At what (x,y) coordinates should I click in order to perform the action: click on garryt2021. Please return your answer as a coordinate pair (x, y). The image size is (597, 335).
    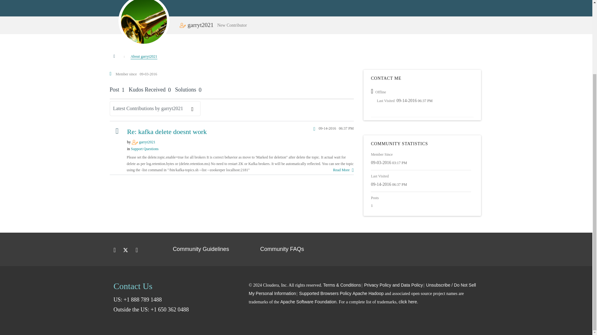
    Looking at the image, I should click on (147, 142).